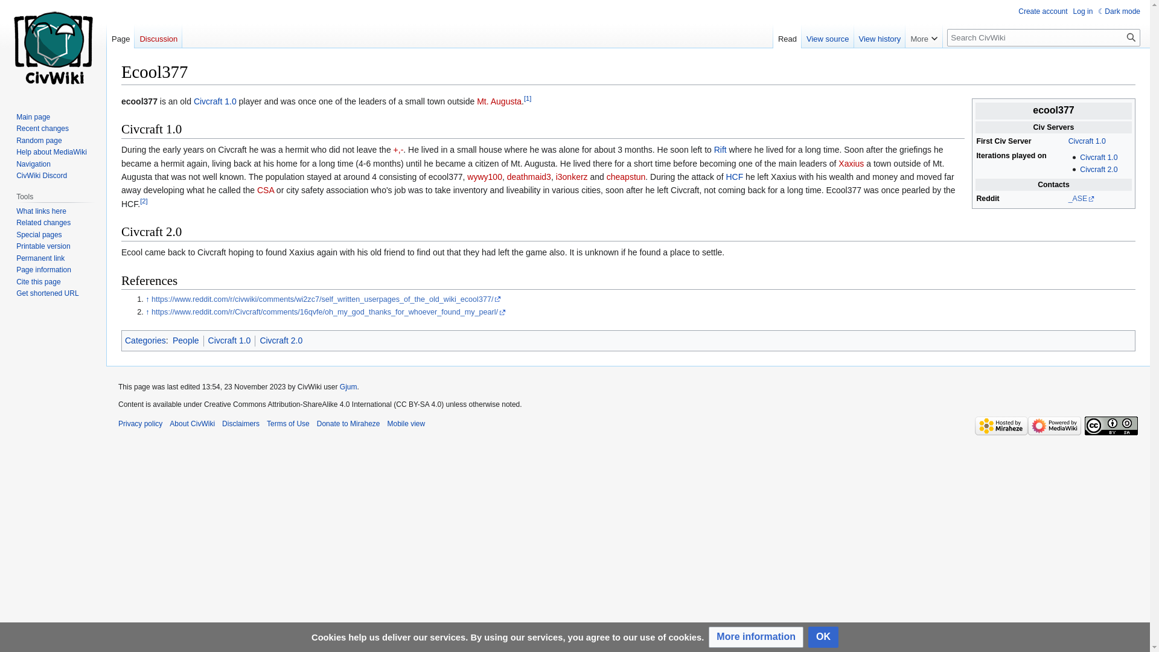  What do you see at coordinates (158, 36) in the screenshot?
I see `Discussion` at bounding box center [158, 36].